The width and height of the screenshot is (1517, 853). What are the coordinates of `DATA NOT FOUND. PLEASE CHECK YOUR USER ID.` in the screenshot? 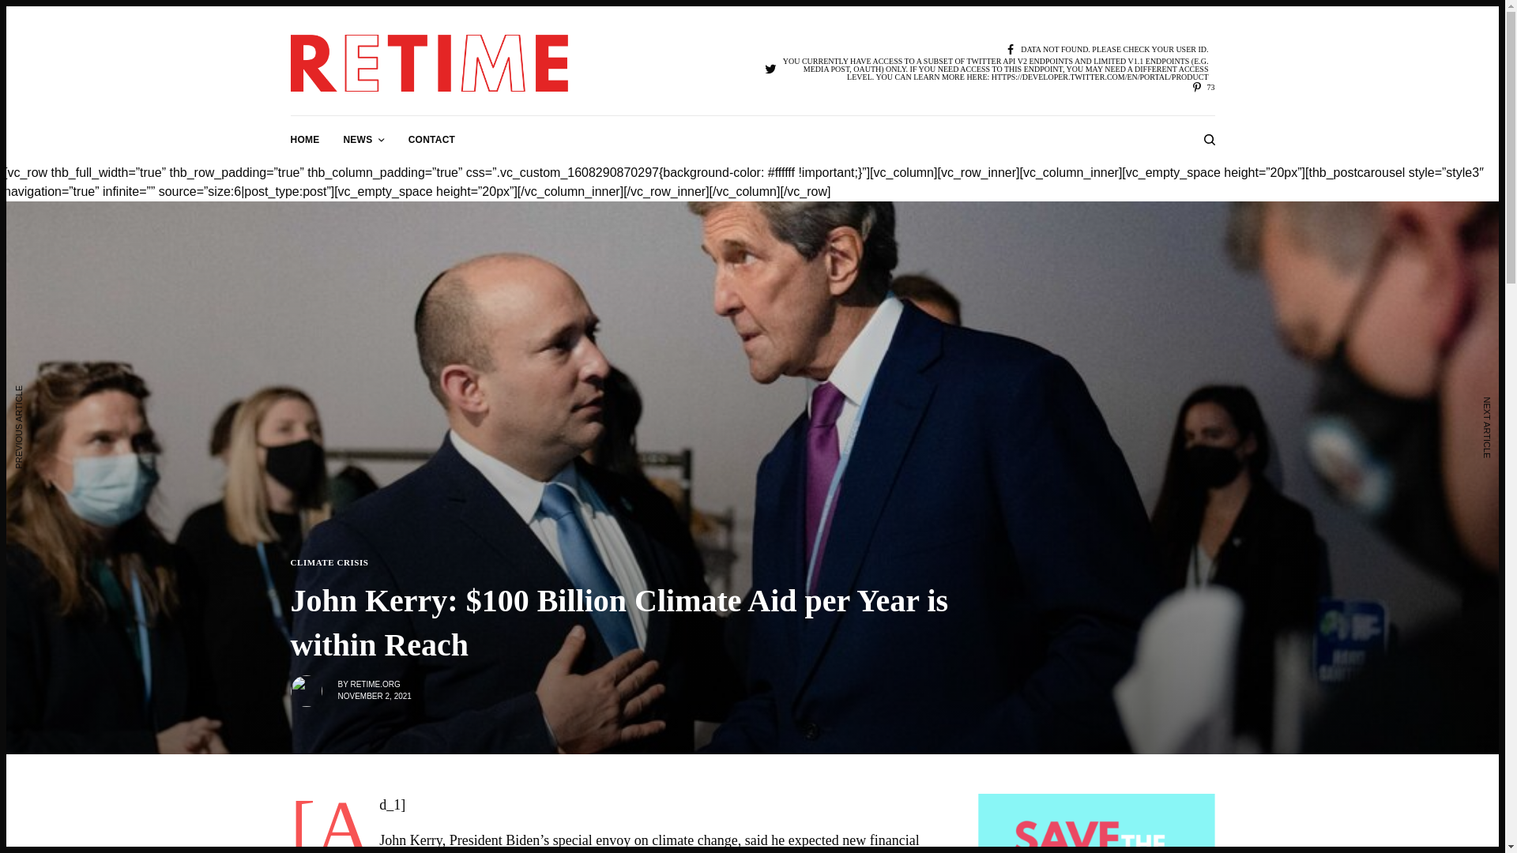 It's located at (1107, 51).